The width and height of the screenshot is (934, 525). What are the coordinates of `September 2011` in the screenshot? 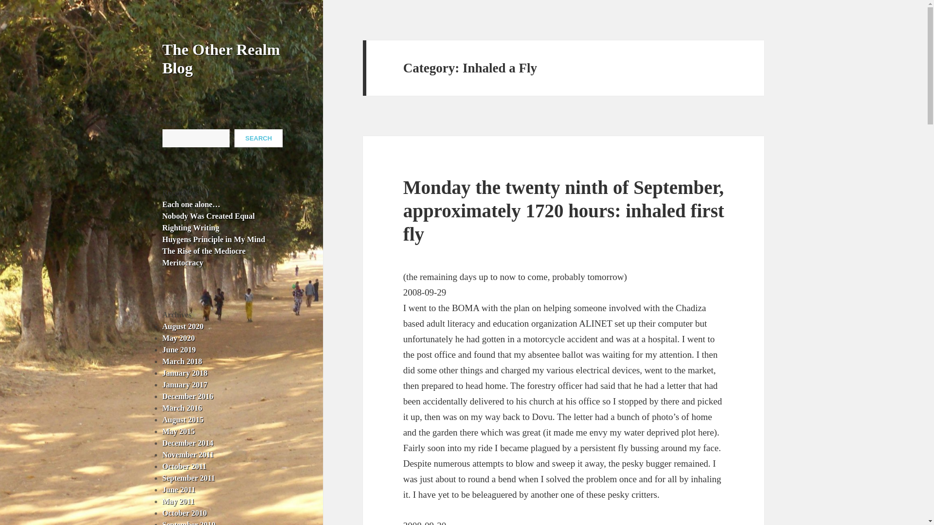 It's located at (189, 478).